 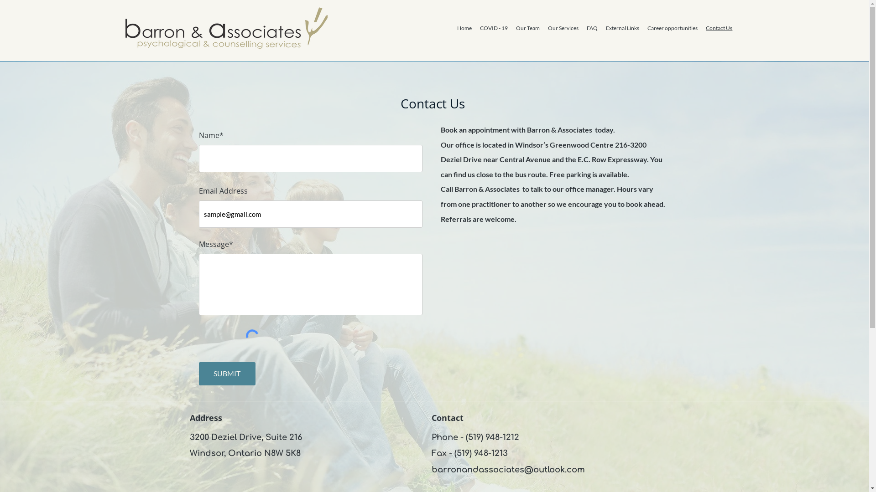 What do you see at coordinates (622, 28) in the screenshot?
I see `External Links` at bounding box center [622, 28].